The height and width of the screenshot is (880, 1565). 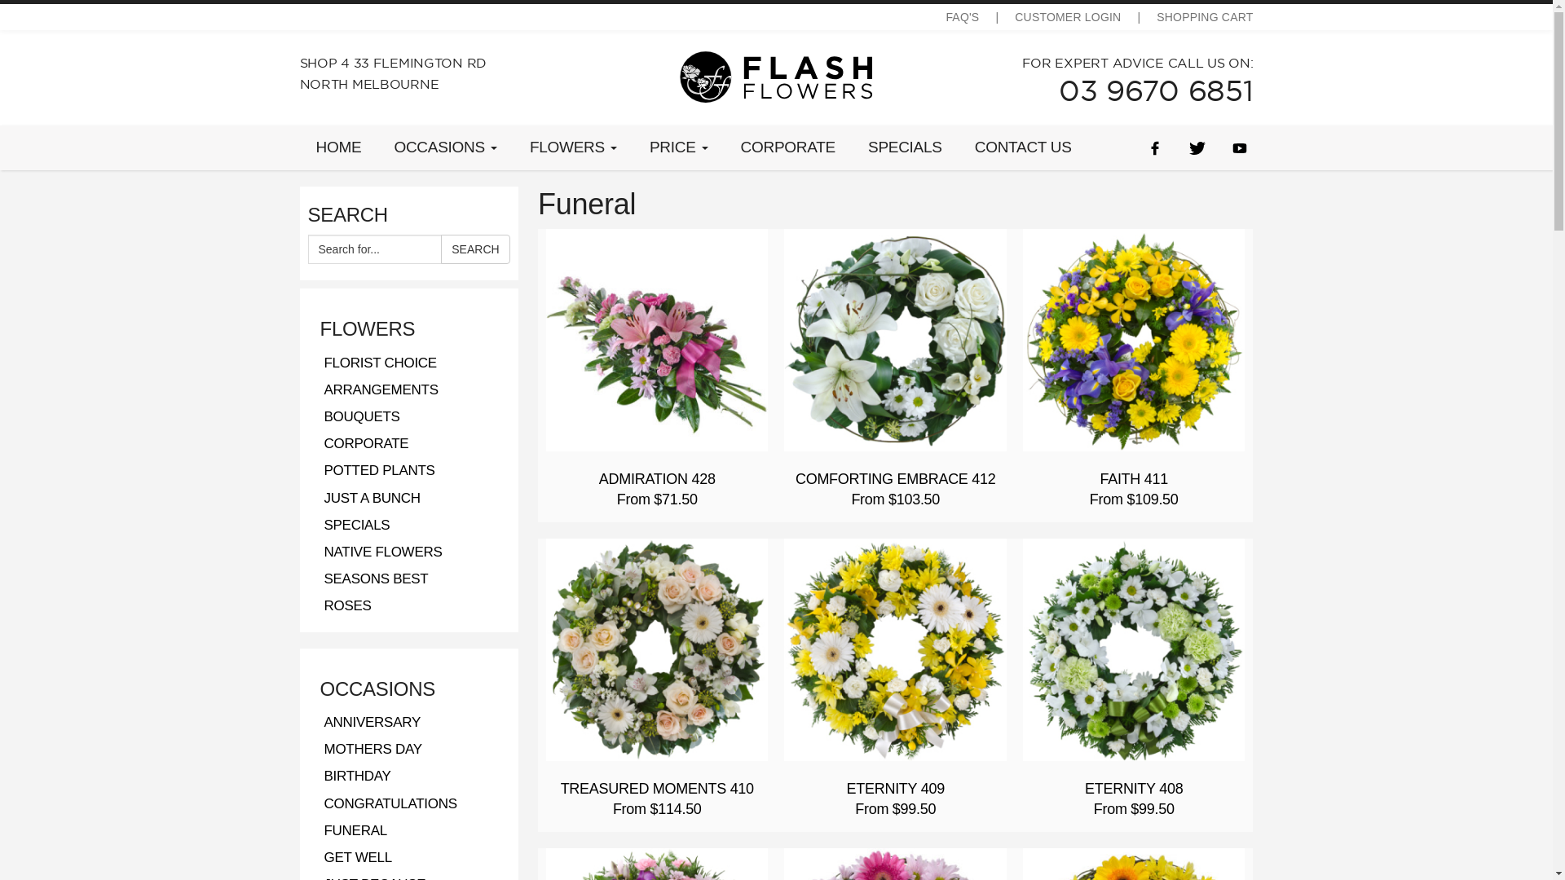 I want to click on NATIVE FLOWERS, so click(x=383, y=552).